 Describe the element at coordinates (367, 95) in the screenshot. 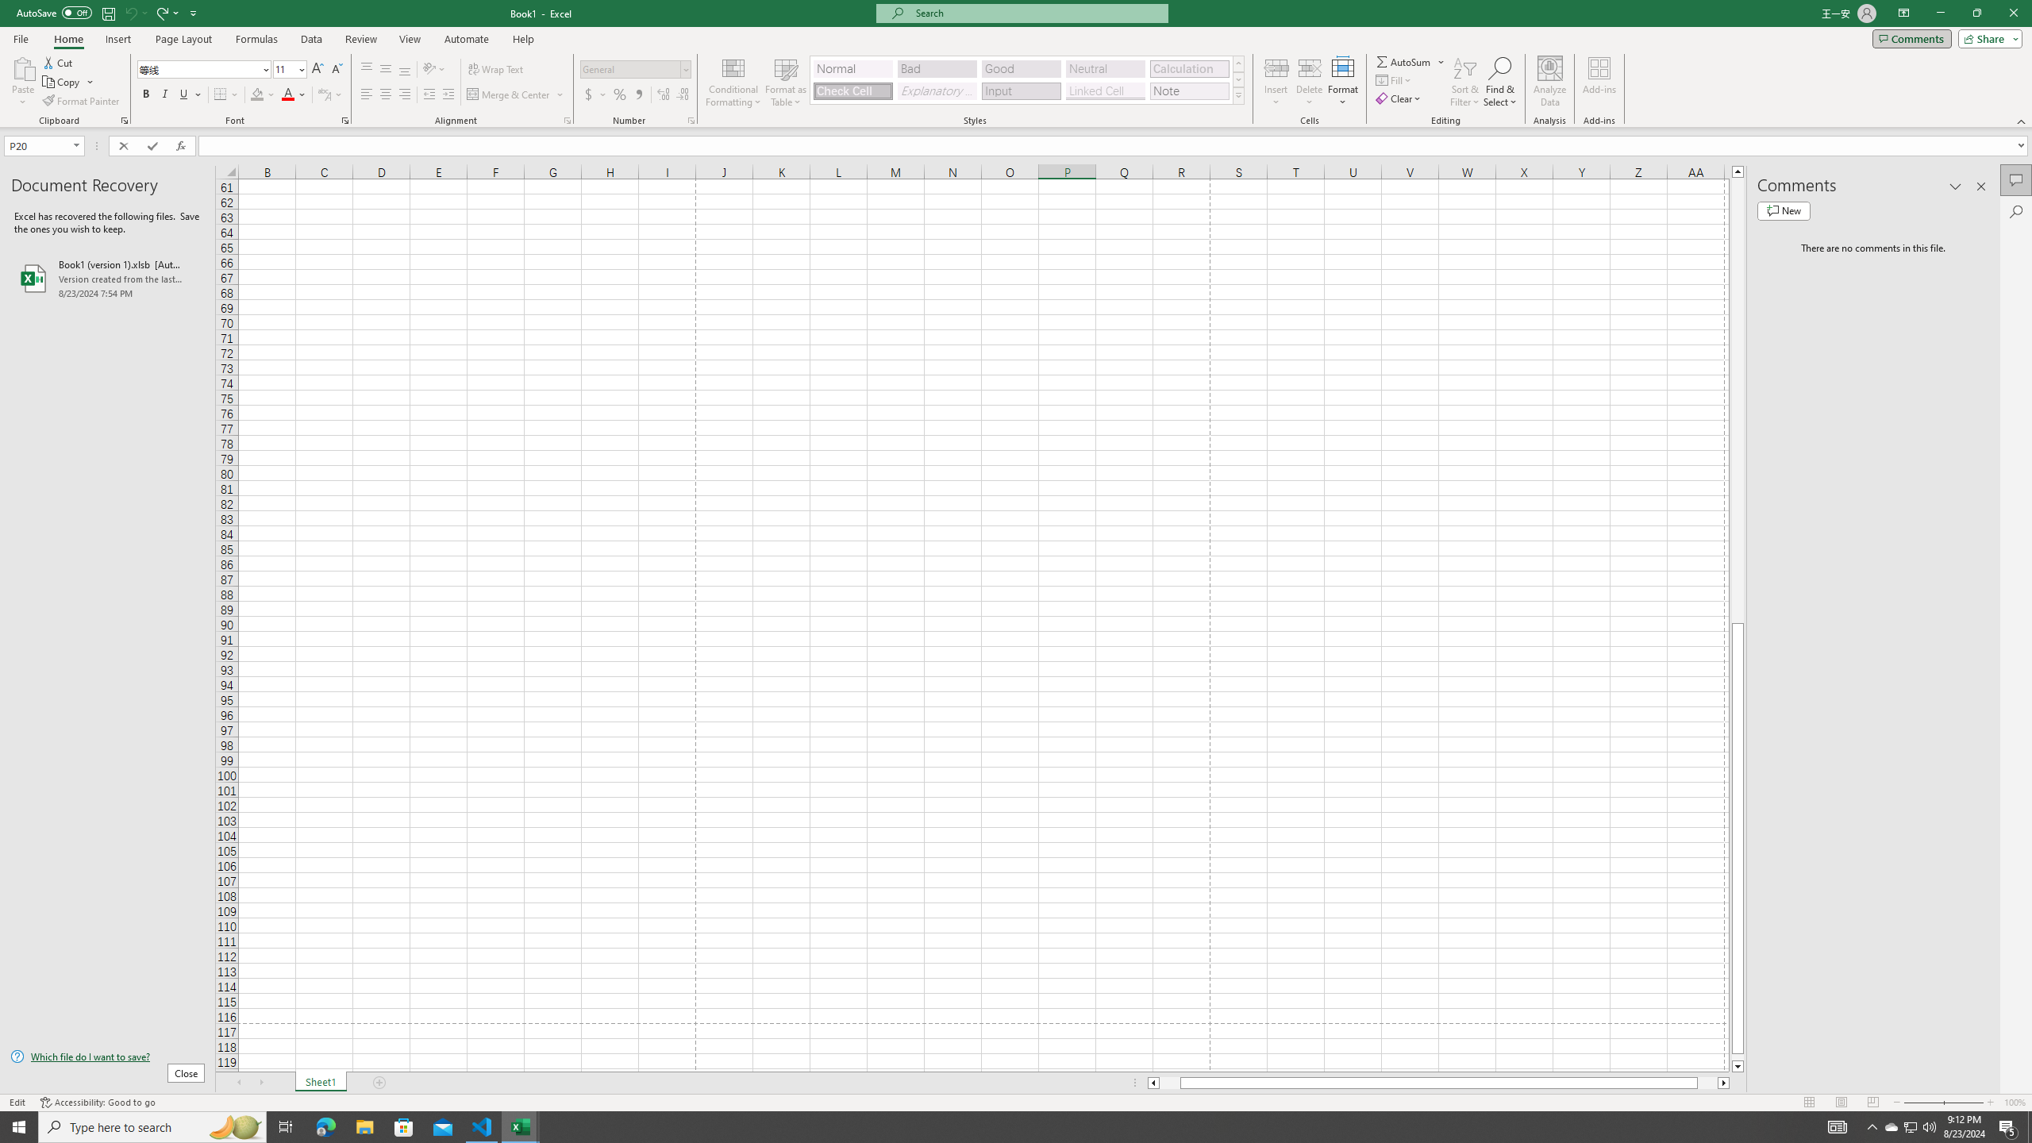

I see `Align Left` at that location.